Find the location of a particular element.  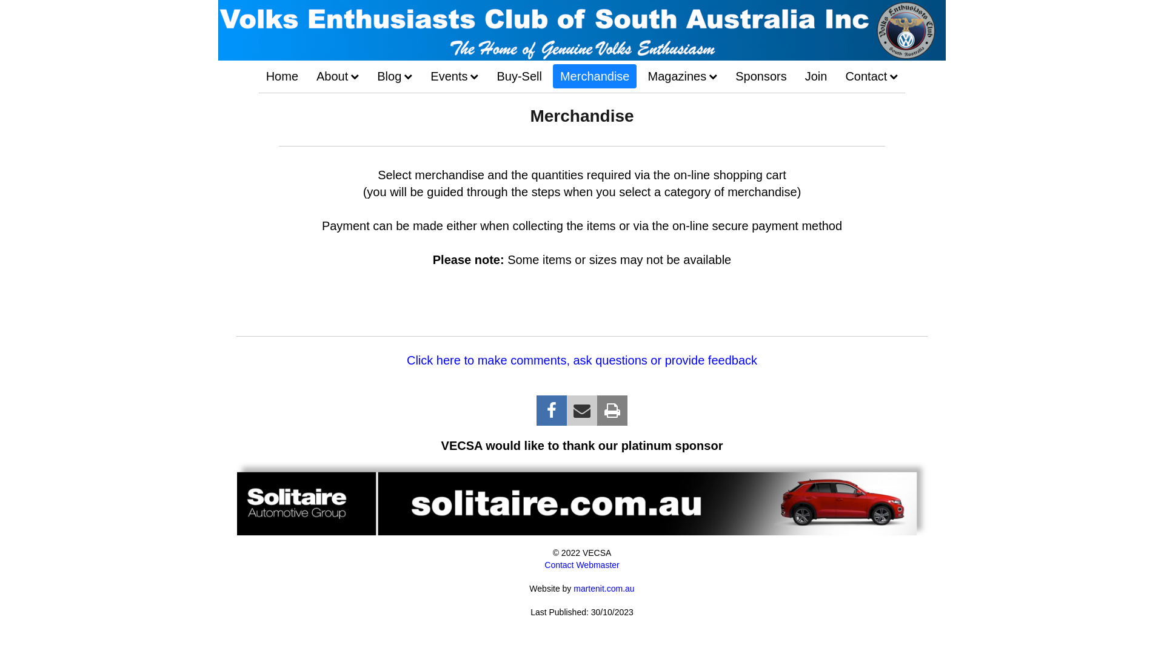

Home is located at coordinates (283, 76).